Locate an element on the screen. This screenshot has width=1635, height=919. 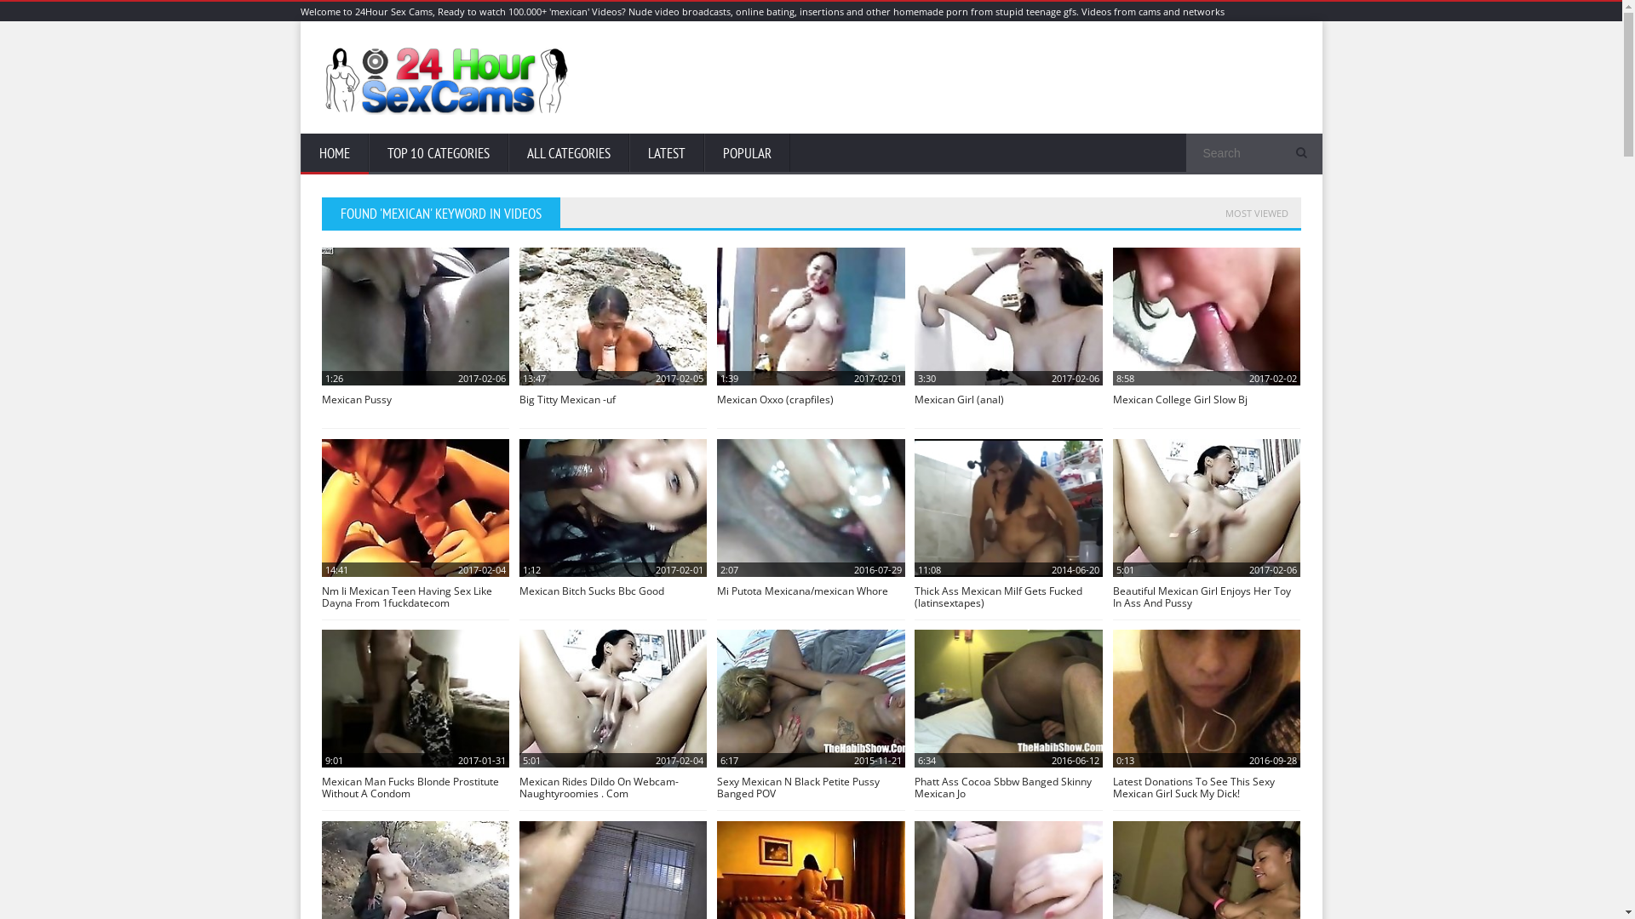
3:30
2017-02-06
Mexican Girl (anal) is located at coordinates (1008, 334).